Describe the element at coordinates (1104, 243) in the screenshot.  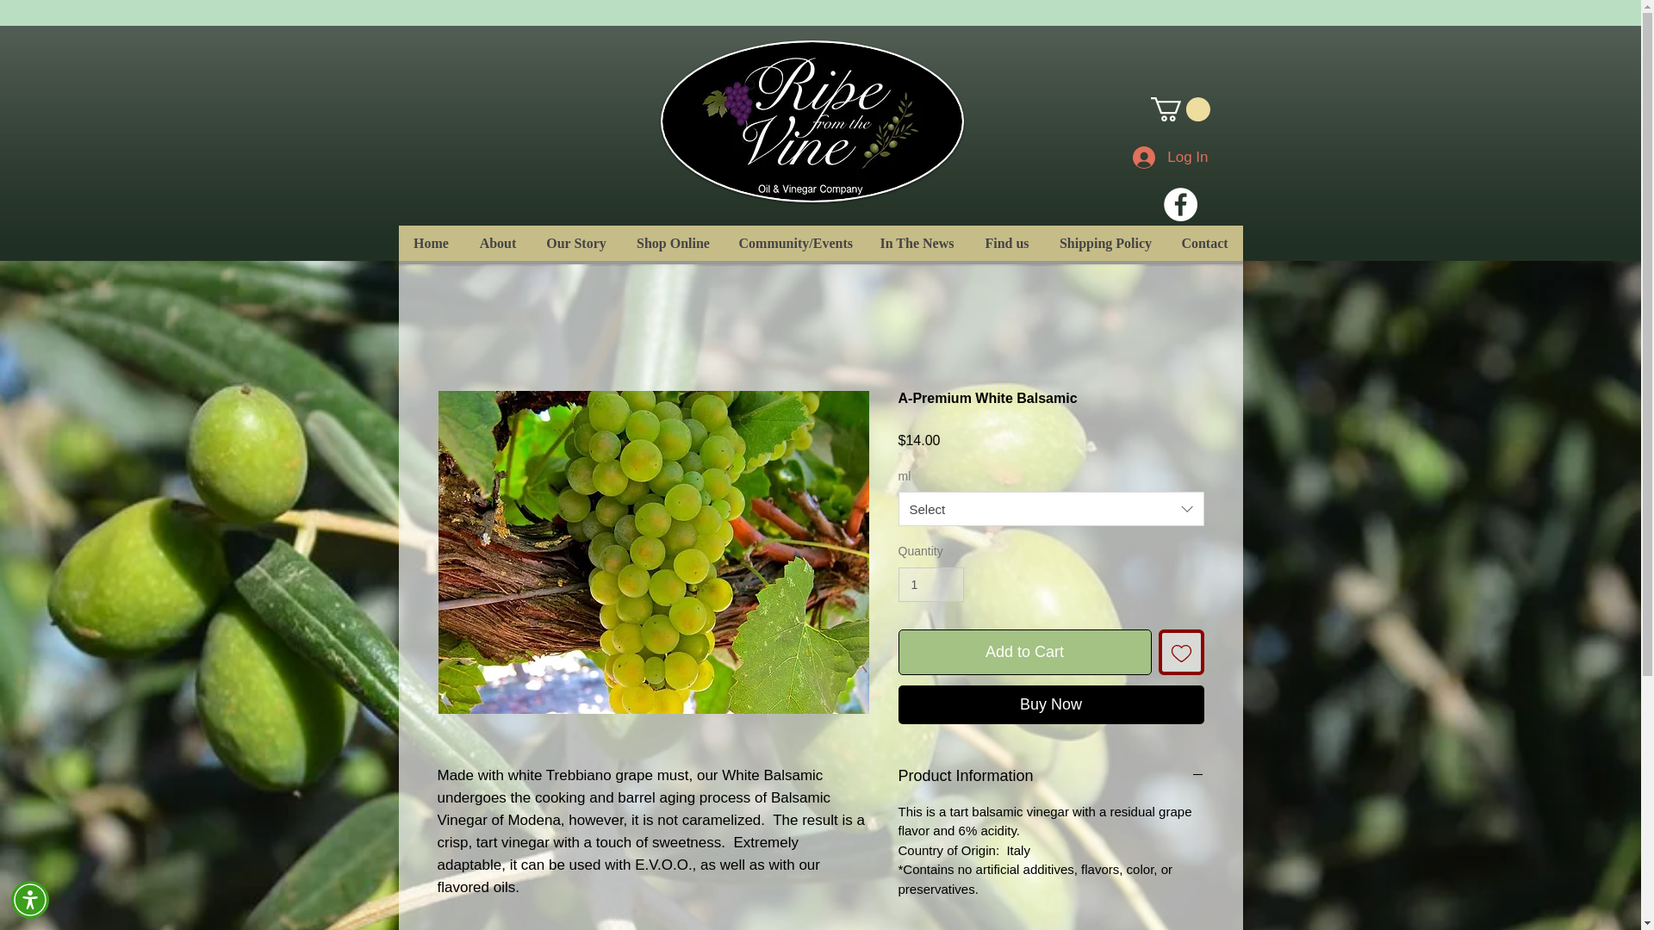
I see `Shipping Policy` at that location.